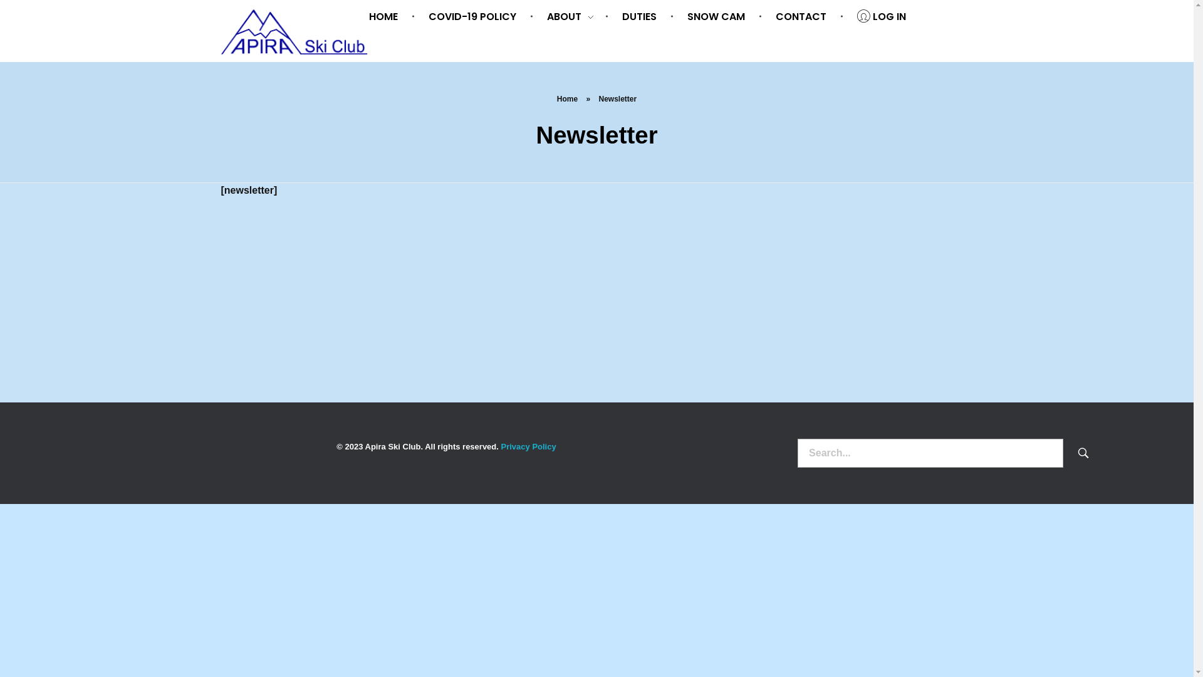  I want to click on Search, so click(1085, 453).